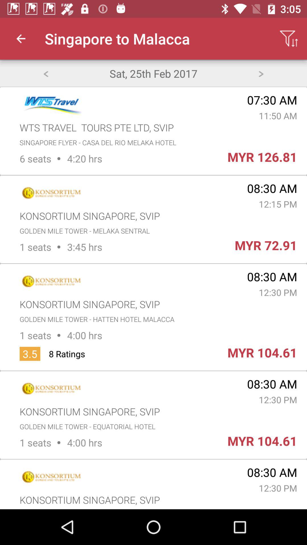 The height and width of the screenshot is (545, 307). Describe the element at coordinates (21, 39) in the screenshot. I see `select app next to the singapore to malacca app` at that location.